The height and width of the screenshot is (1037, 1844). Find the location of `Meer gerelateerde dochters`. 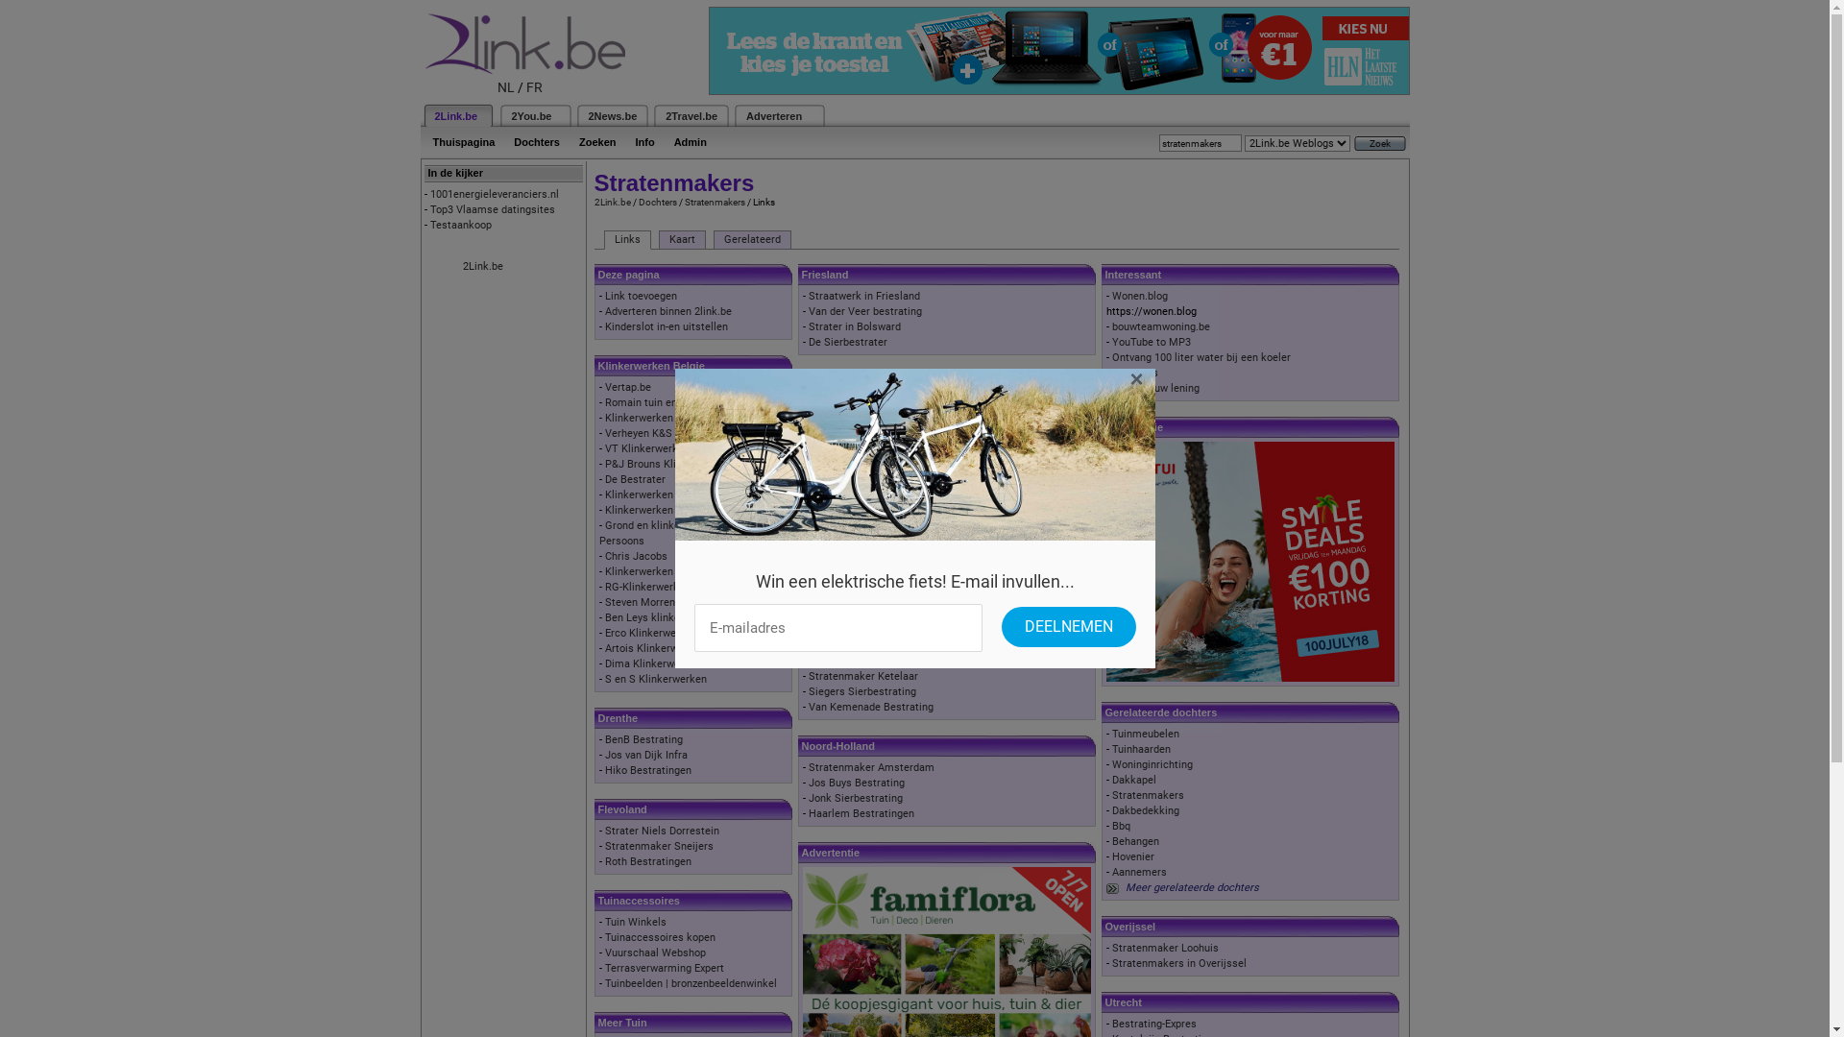

Meer gerelateerde dochters is located at coordinates (1193, 887).